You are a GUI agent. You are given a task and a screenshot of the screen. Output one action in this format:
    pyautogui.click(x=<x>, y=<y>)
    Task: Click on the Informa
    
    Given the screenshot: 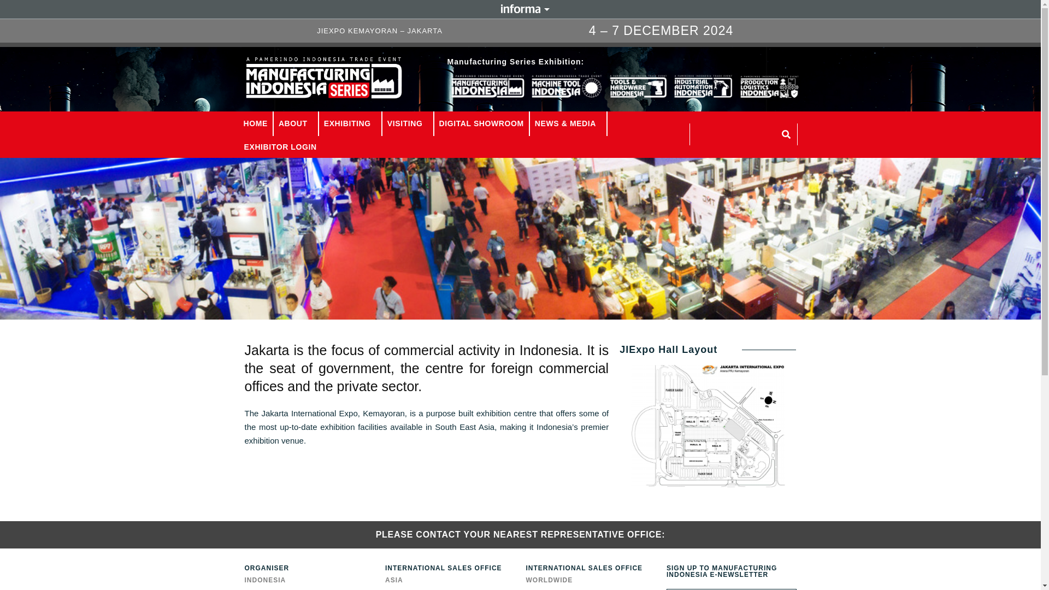 What is the action you would take?
    pyautogui.click(x=520, y=8)
    